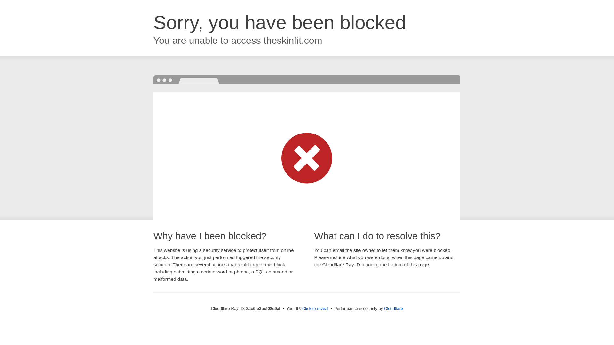 The image size is (614, 345). Describe the element at coordinates (393, 308) in the screenshot. I see `Cloudflare` at that location.